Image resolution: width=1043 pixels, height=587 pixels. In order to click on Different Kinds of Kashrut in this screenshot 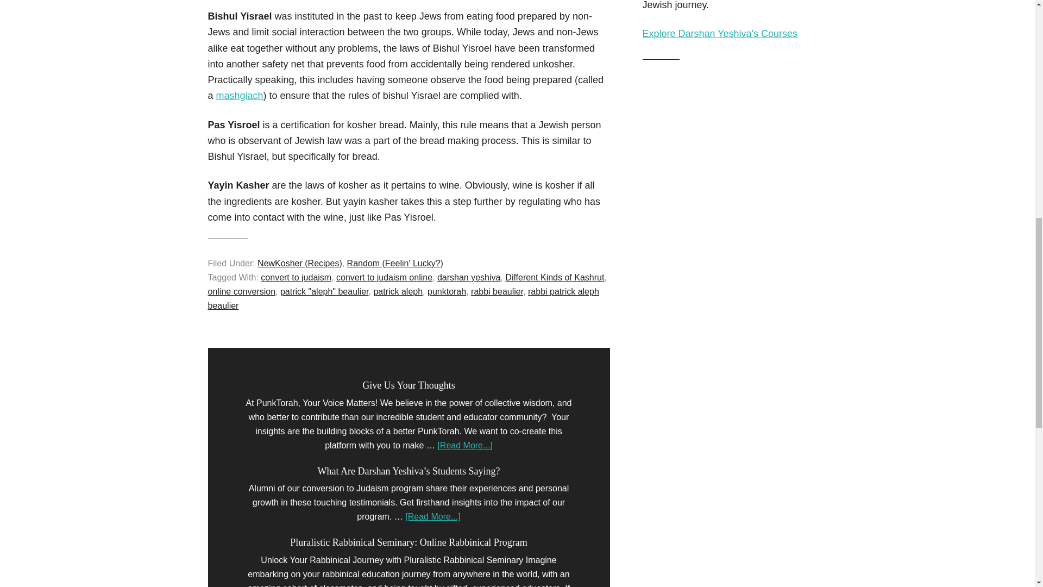, I will do `click(554, 277)`.